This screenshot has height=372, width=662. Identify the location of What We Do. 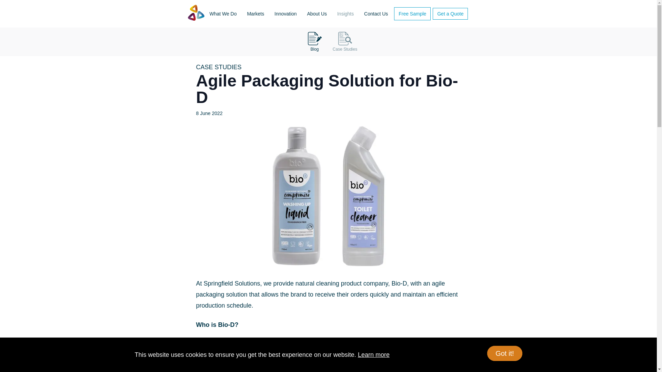
(223, 14).